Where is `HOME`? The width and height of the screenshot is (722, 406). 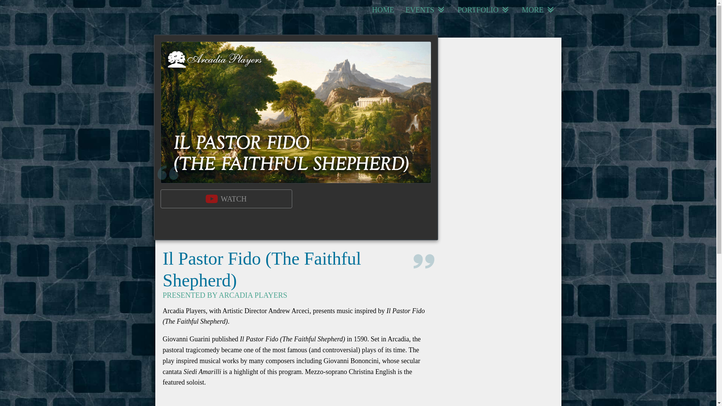 HOME is located at coordinates (383, 10).